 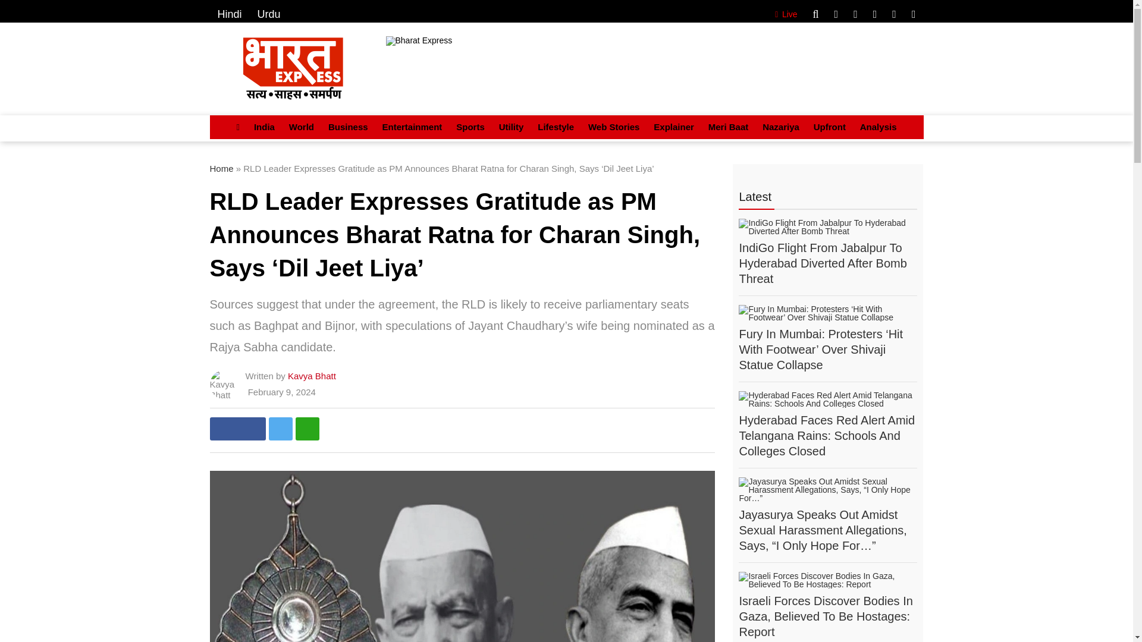 What do you see at coordinates (412, 127) in the screenshot?
I see `Entertainment` at bounding box center [412, 127].